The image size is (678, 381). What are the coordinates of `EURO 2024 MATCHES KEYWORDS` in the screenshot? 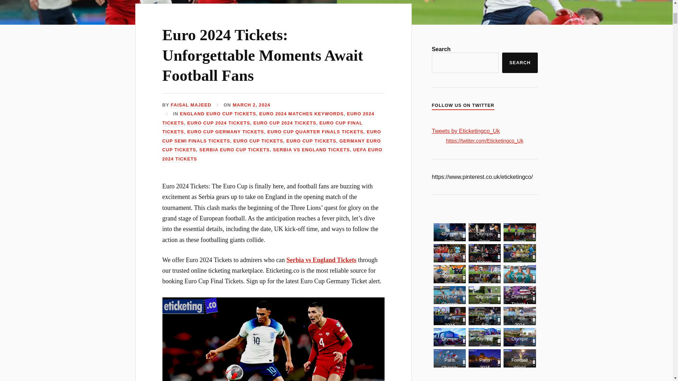 It's located at (301, 114).